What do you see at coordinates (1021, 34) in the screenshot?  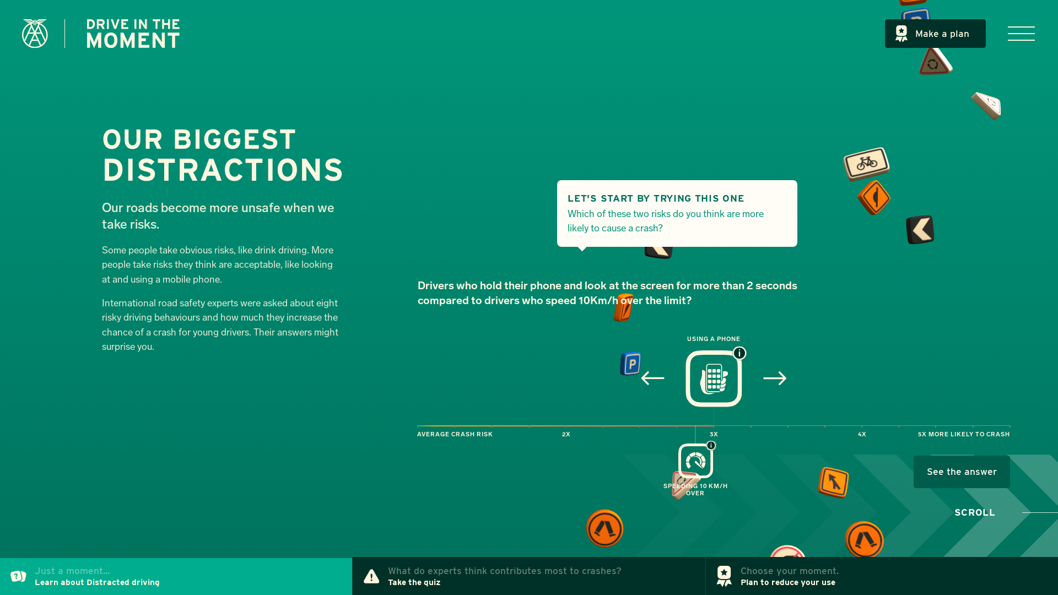 I see `Open menu` at bounding box center [1021, 34].